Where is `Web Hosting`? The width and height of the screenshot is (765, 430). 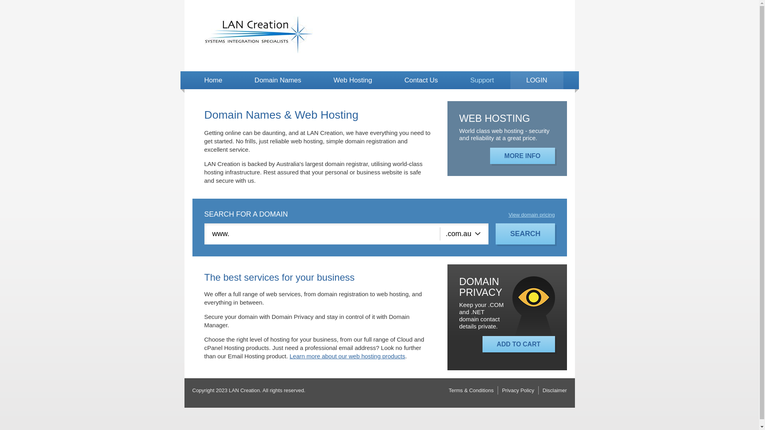 Web Hosting is located at coordinates (353, 80).